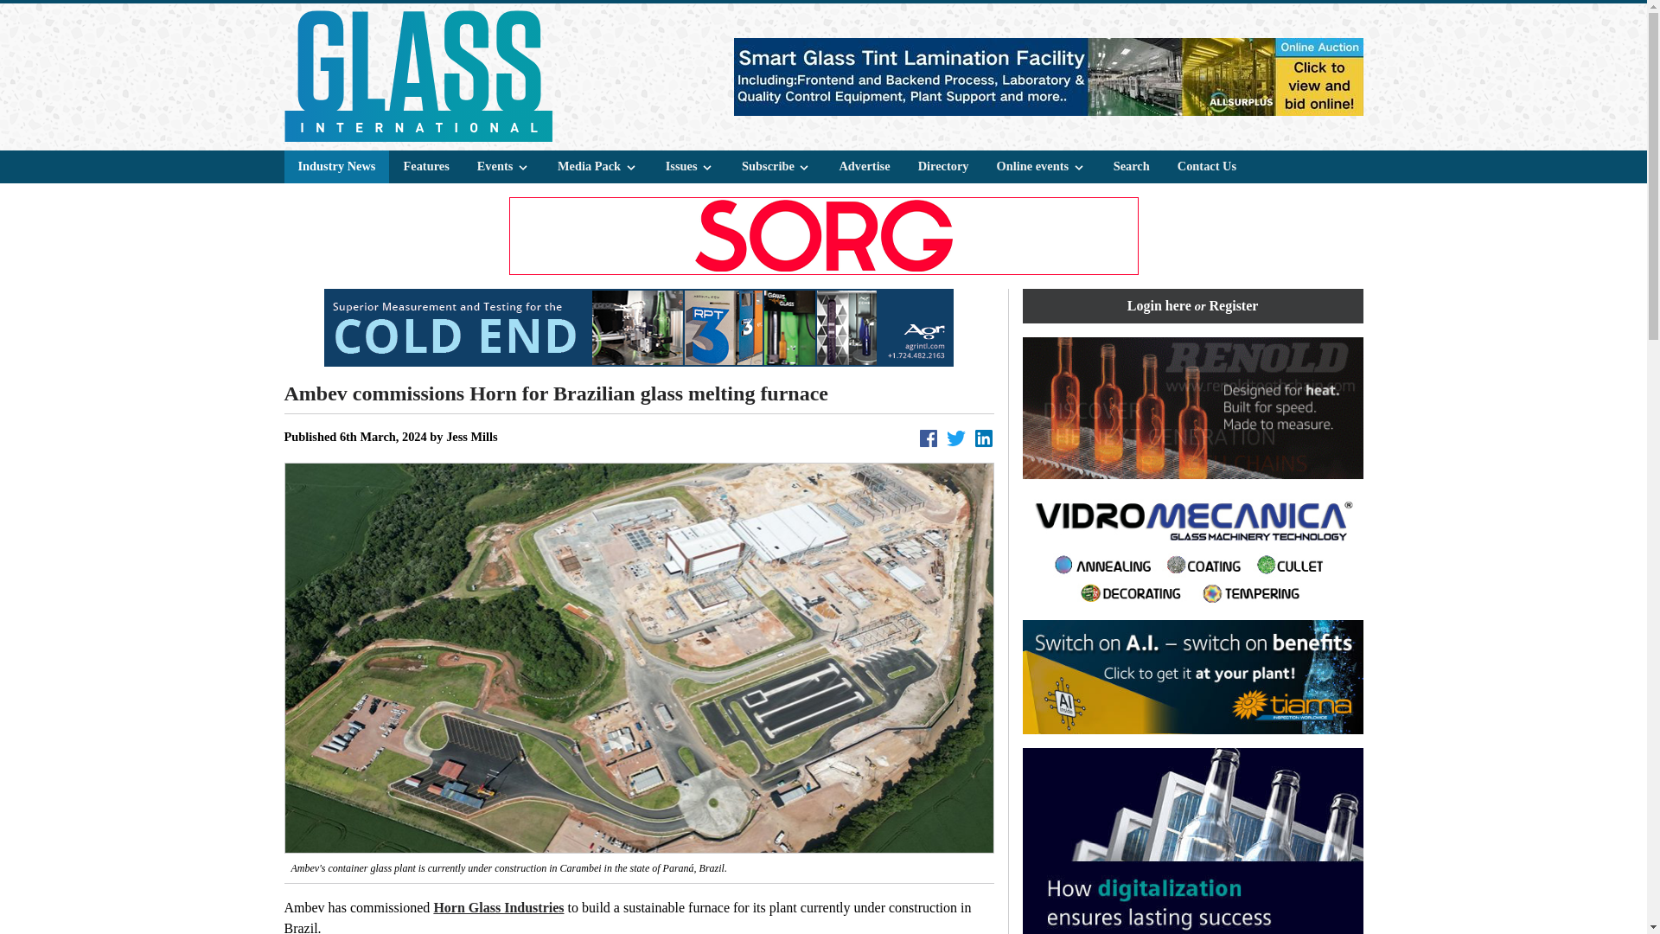 Image resolution: width=1660 pixels, height=934 pixels. I want to click on Share on Twitter, so click(956, 438).